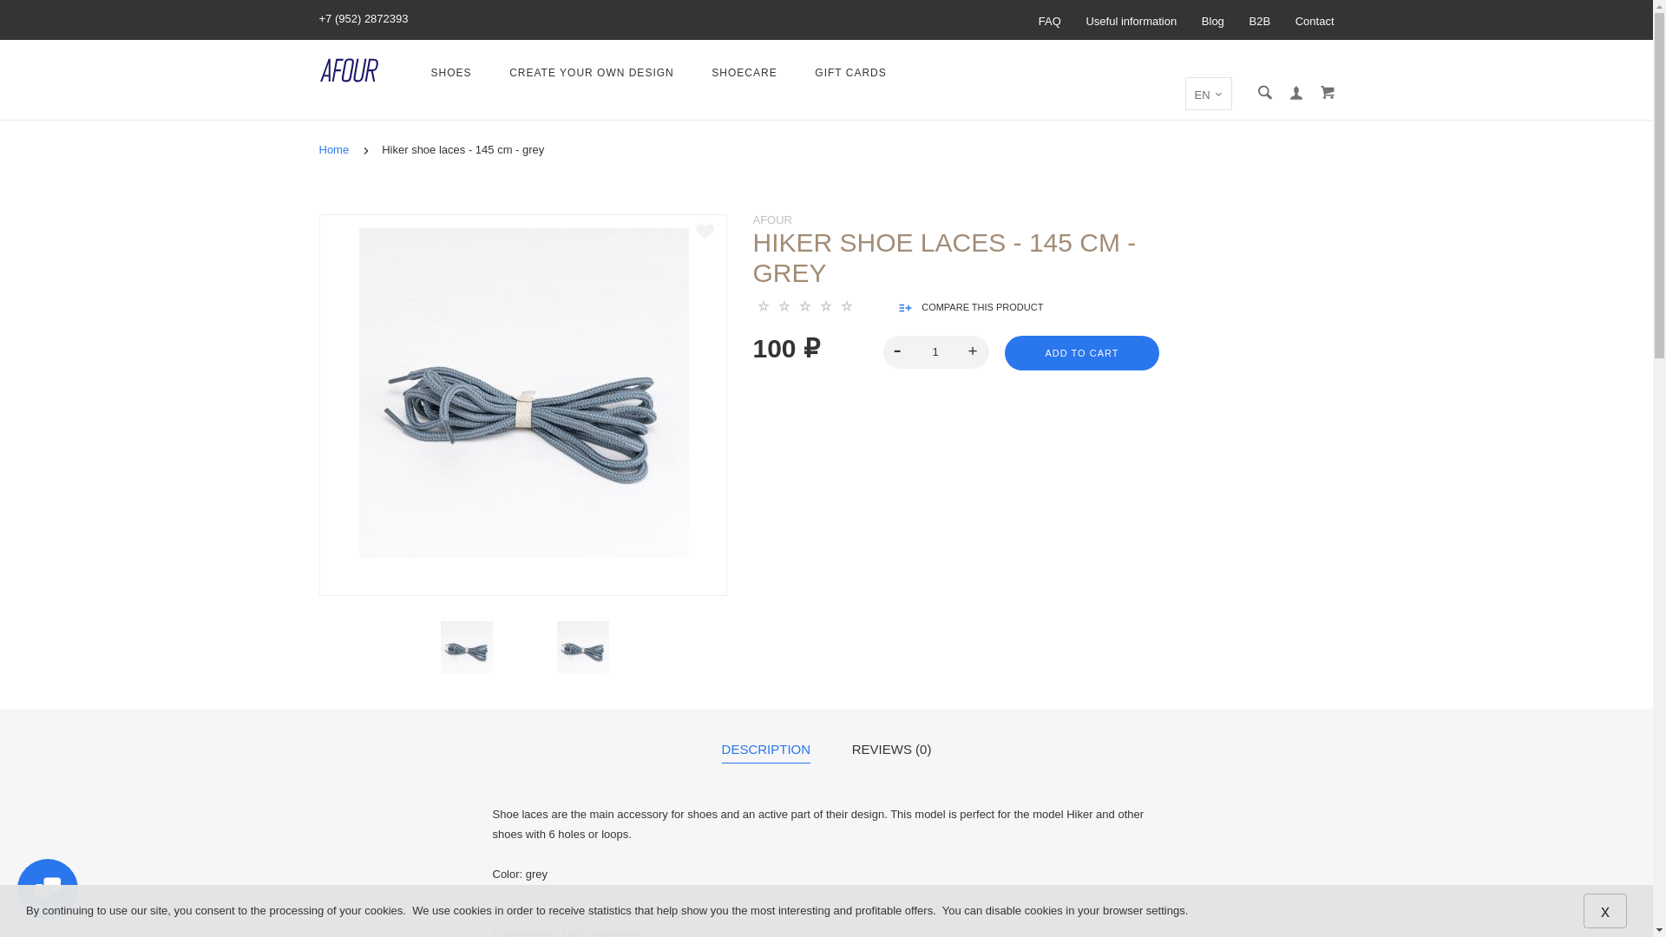 This screenshot has height=937, width=1666. What do you see at coordinates (772, 220) in the screenshot?
I see `Brand: AFOUR` at bounding box center [772, 220].